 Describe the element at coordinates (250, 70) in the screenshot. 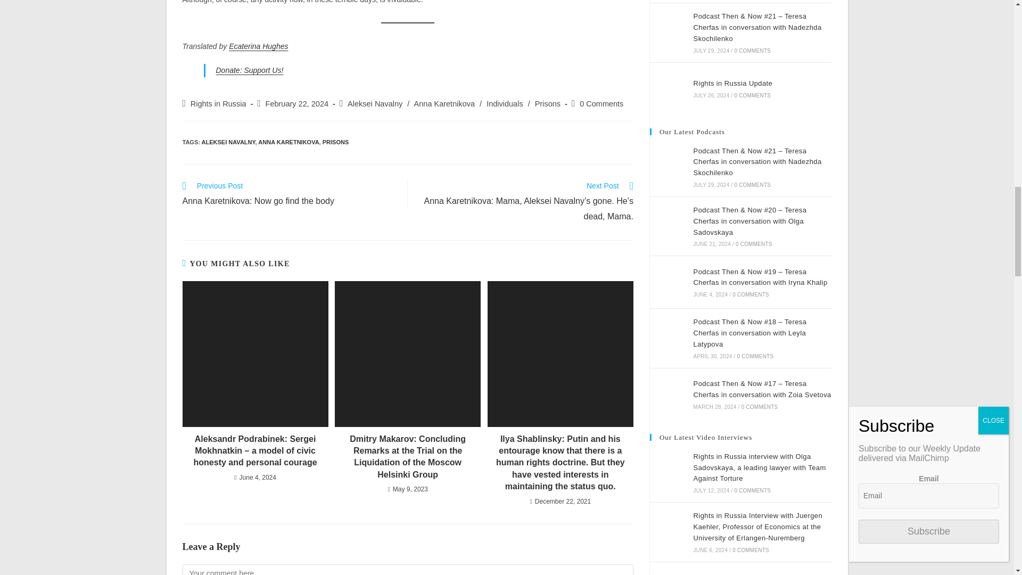

I see `Donate: Support Us!` at that location.